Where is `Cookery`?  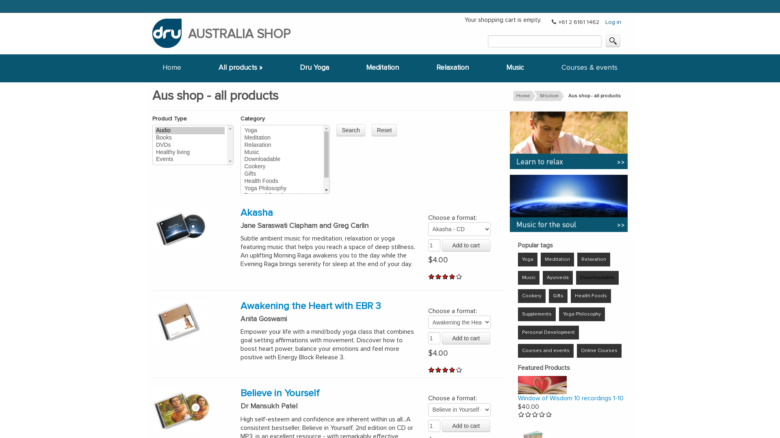
Cookery is located at coordinates (532, 296).